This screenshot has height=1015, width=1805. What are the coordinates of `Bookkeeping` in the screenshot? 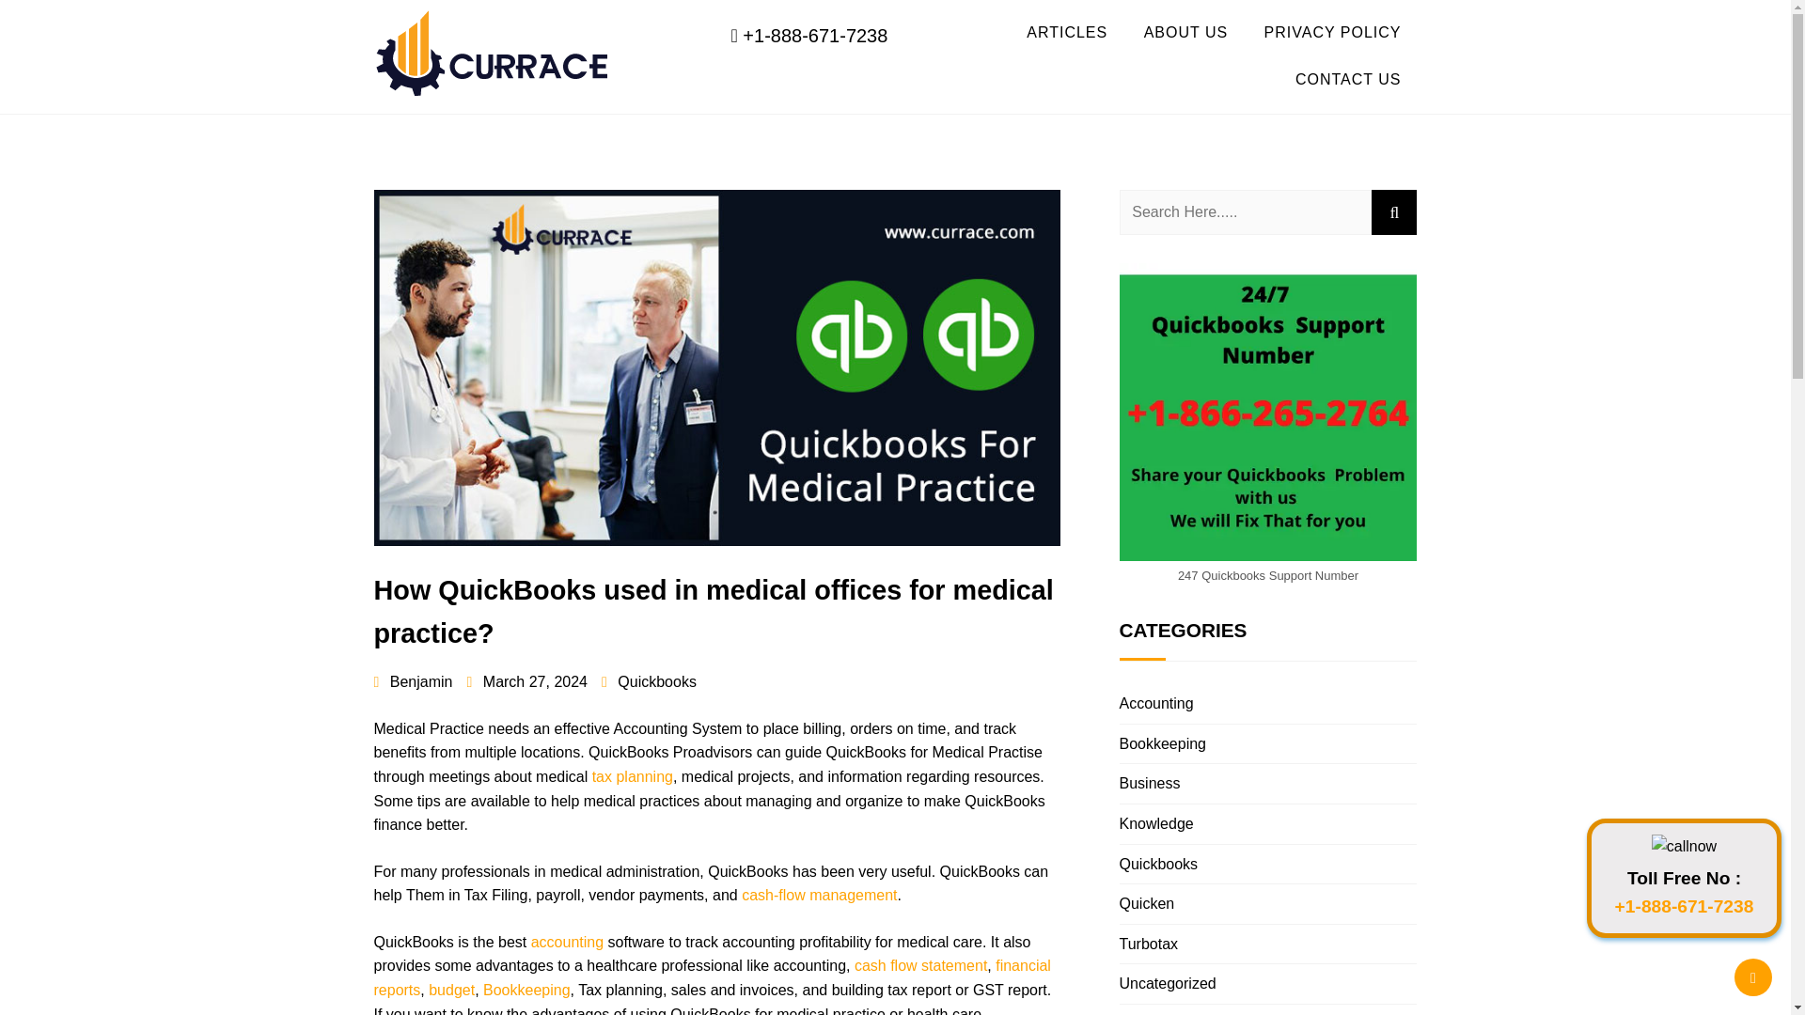 It's located at (1162, 744).